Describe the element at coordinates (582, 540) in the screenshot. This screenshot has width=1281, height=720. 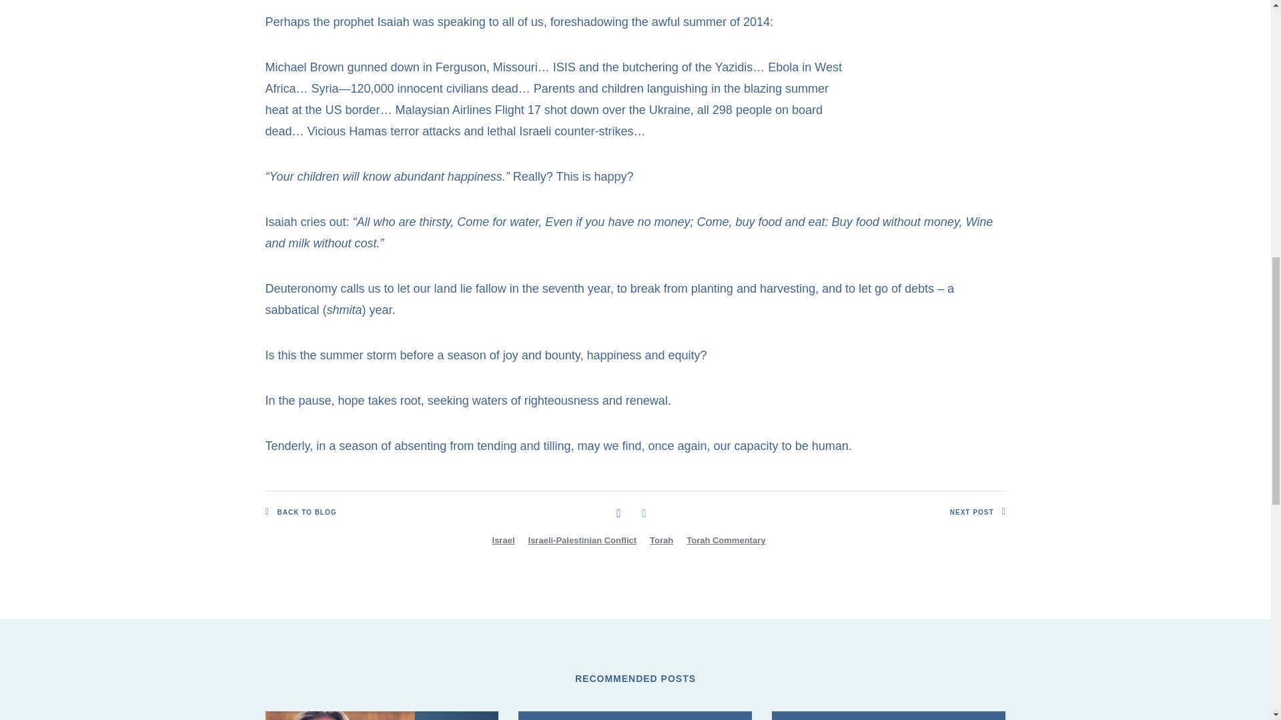
I see `Israeli-Palestinian Conflict` at that location.